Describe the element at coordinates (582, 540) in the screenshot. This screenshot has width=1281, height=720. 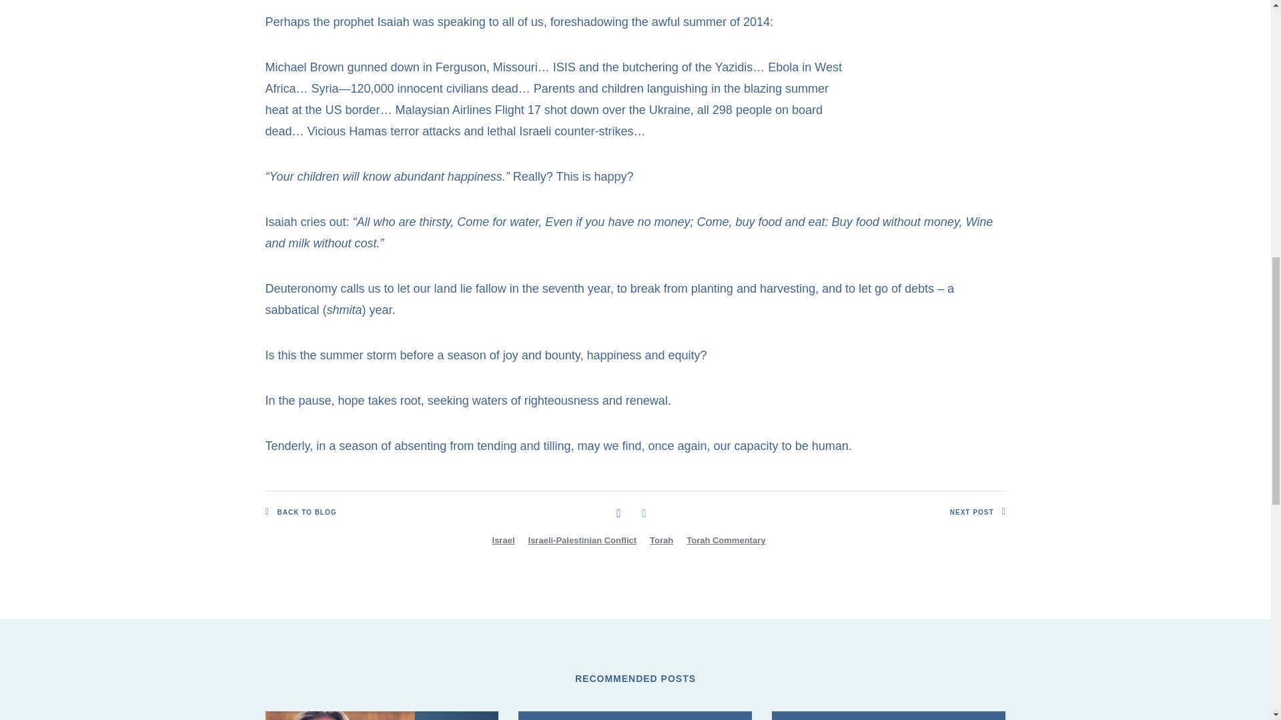
I see `Israeli-Palestinian Conflict` at that location.